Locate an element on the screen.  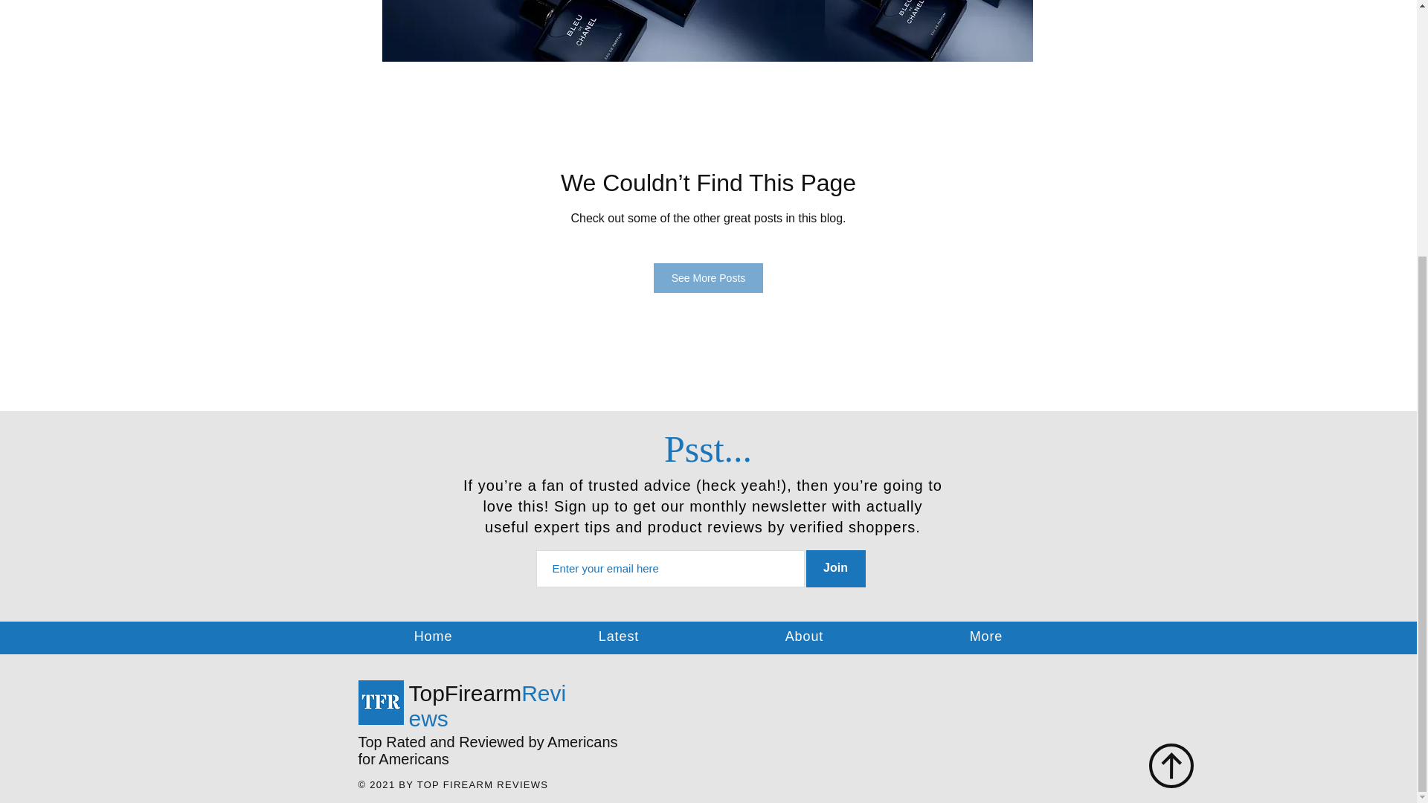
About is located at coordinates (804, 636).